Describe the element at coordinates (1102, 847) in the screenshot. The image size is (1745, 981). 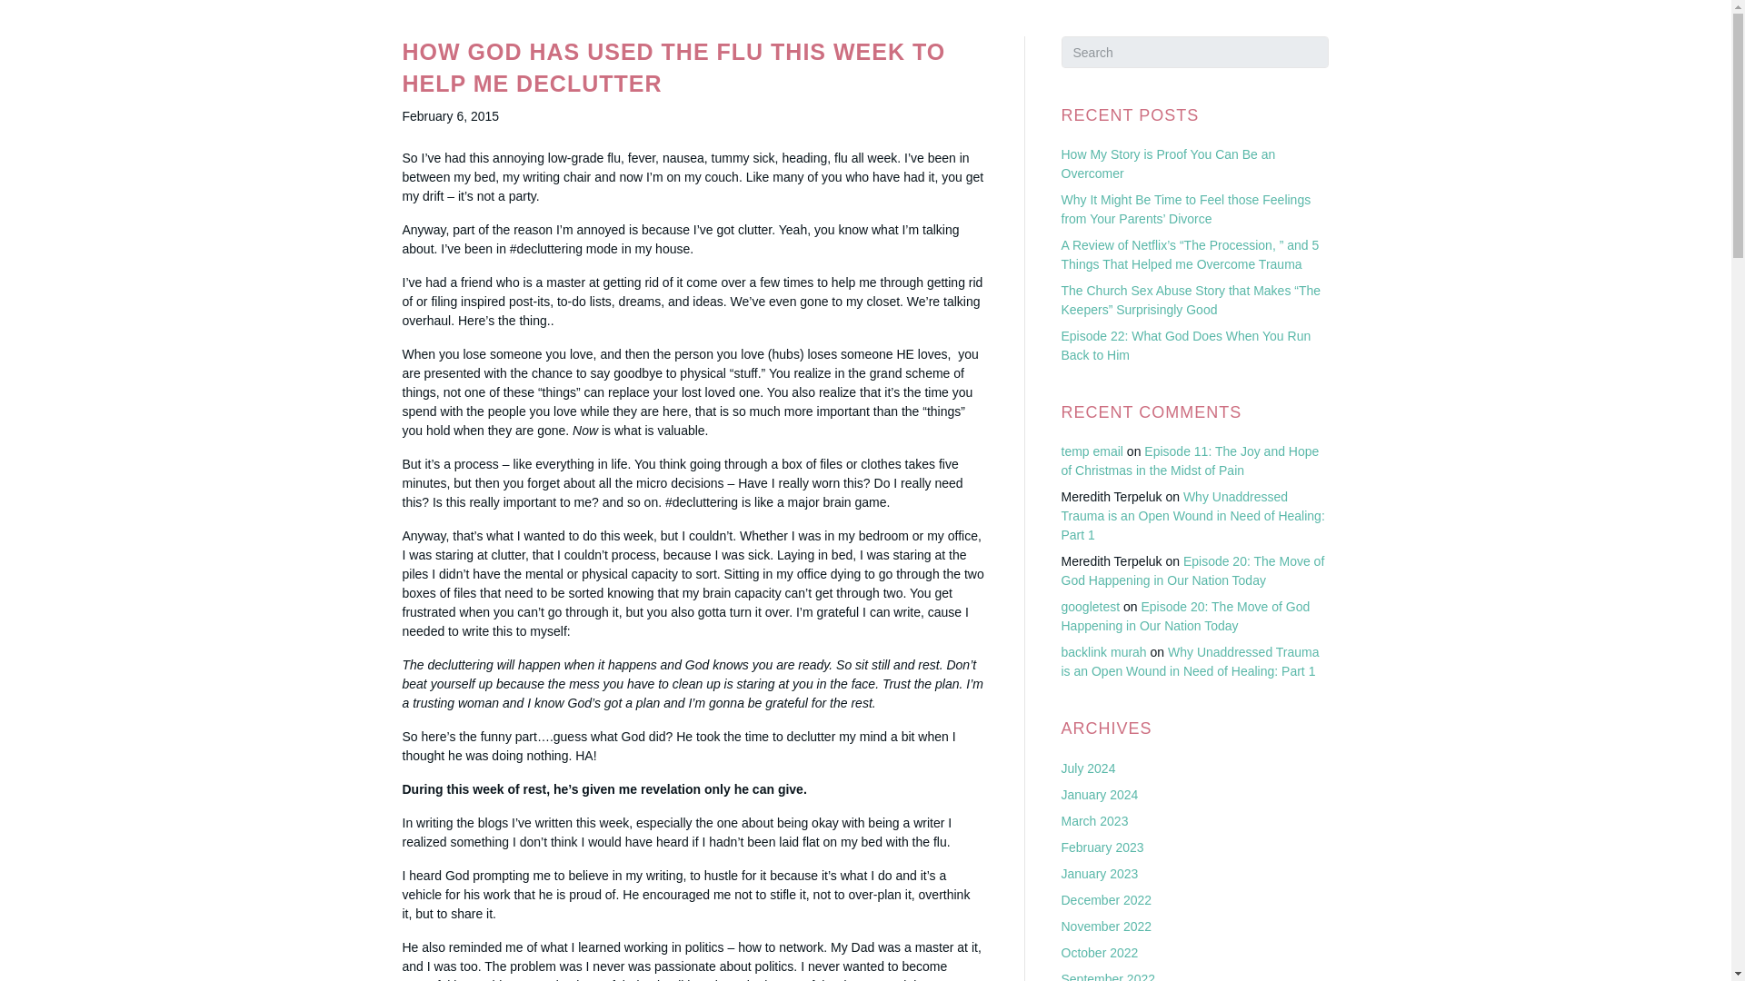
I see `February 2023` at that location.